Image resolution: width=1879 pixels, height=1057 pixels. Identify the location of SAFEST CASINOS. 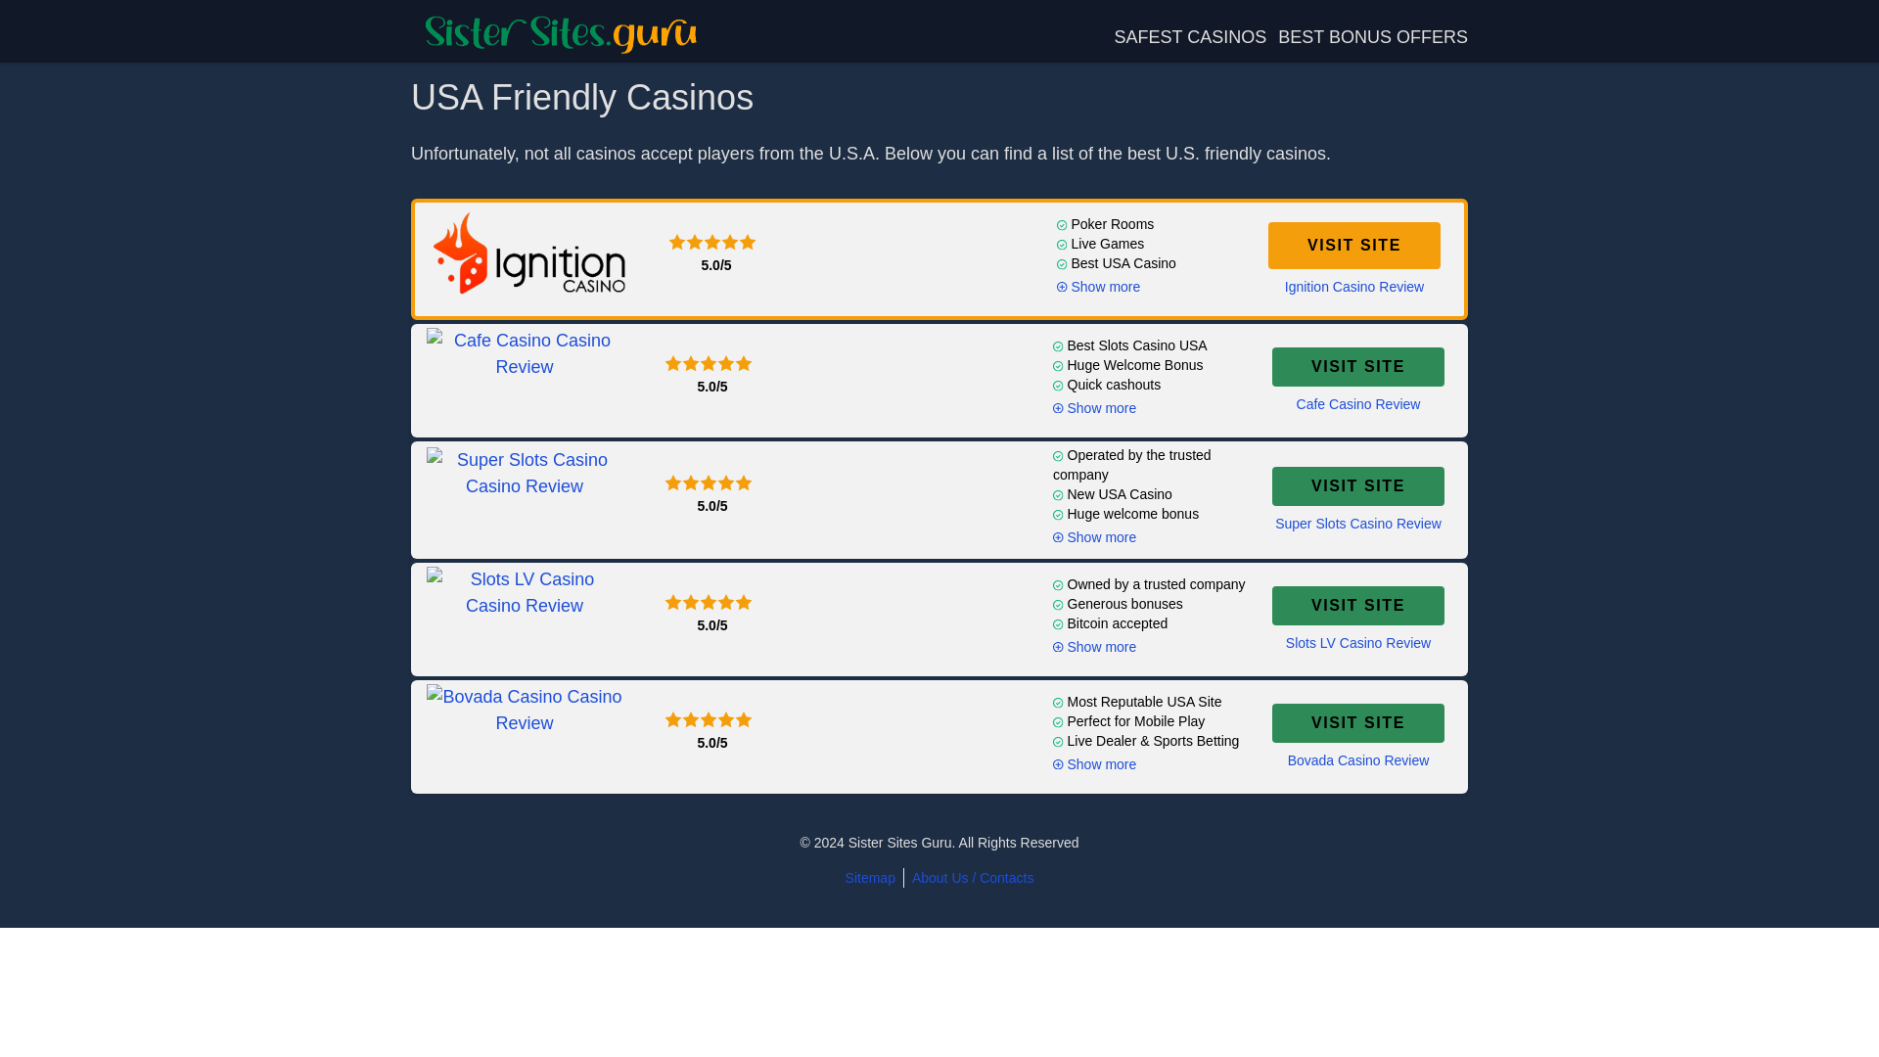
(1190, 37).